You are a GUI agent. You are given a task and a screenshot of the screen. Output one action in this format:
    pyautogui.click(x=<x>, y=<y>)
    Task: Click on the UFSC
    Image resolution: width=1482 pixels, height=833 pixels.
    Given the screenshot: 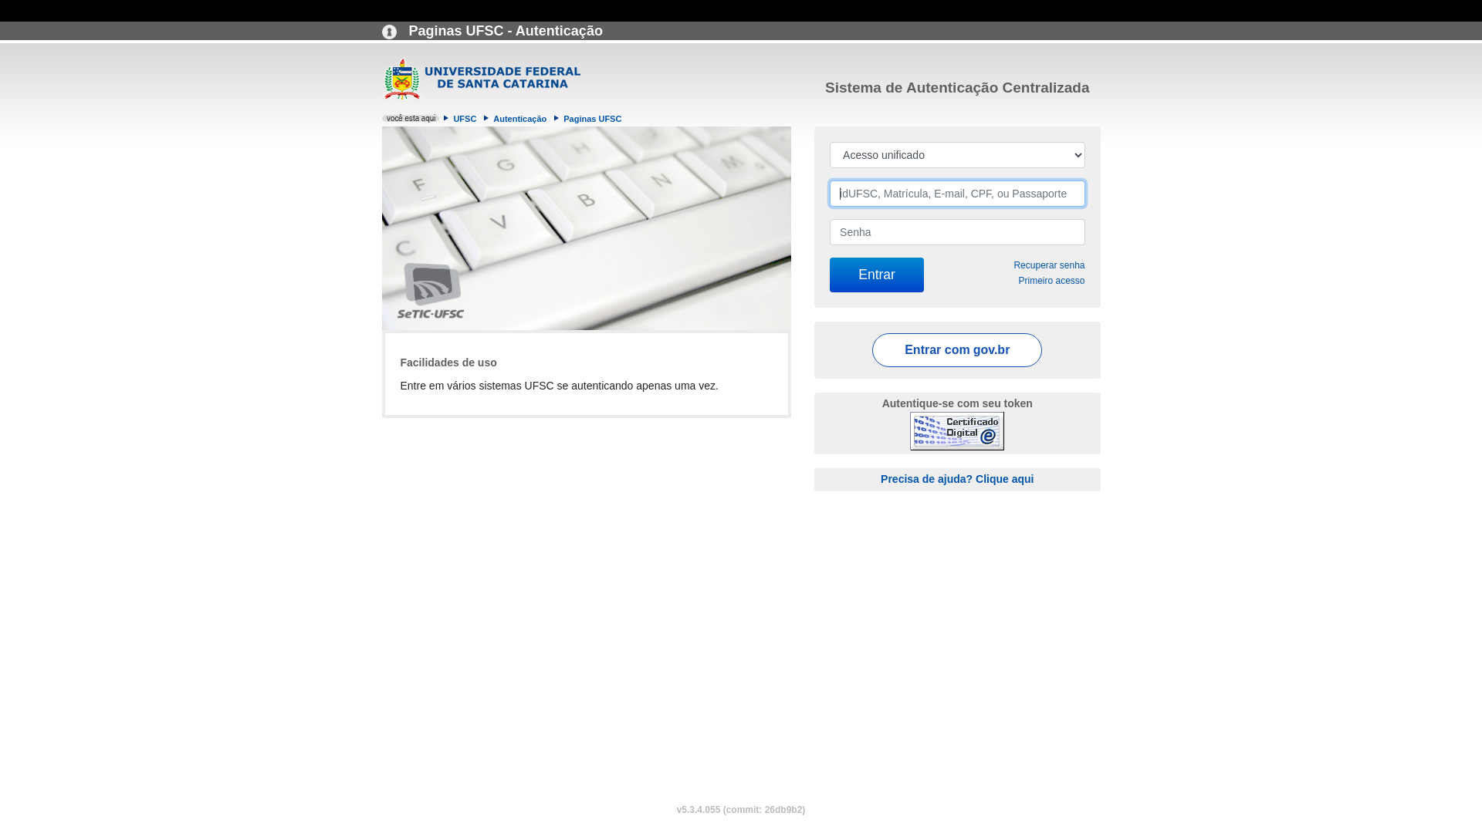 What is the action you would take?
    pyautogui.click(x=465, y=119)
    